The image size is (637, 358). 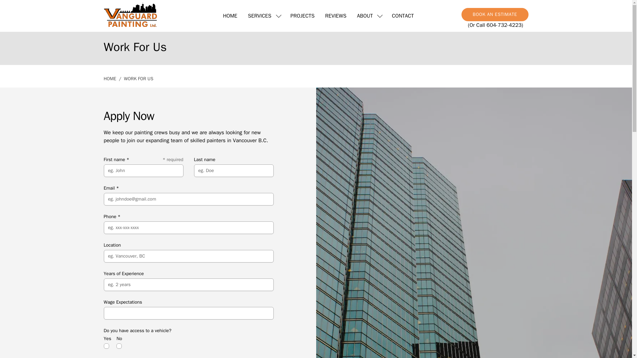 What do you see at coordinates (119, 346) in the screenshot?
I see `No` at bounding box center [119, 346].